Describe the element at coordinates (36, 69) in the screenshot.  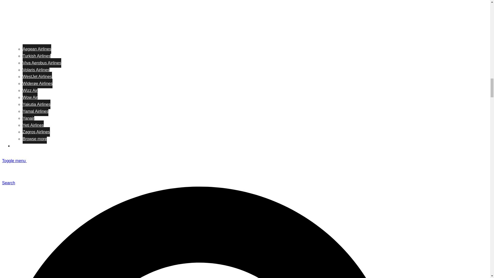
I see `Volaris Airlines` at that location.